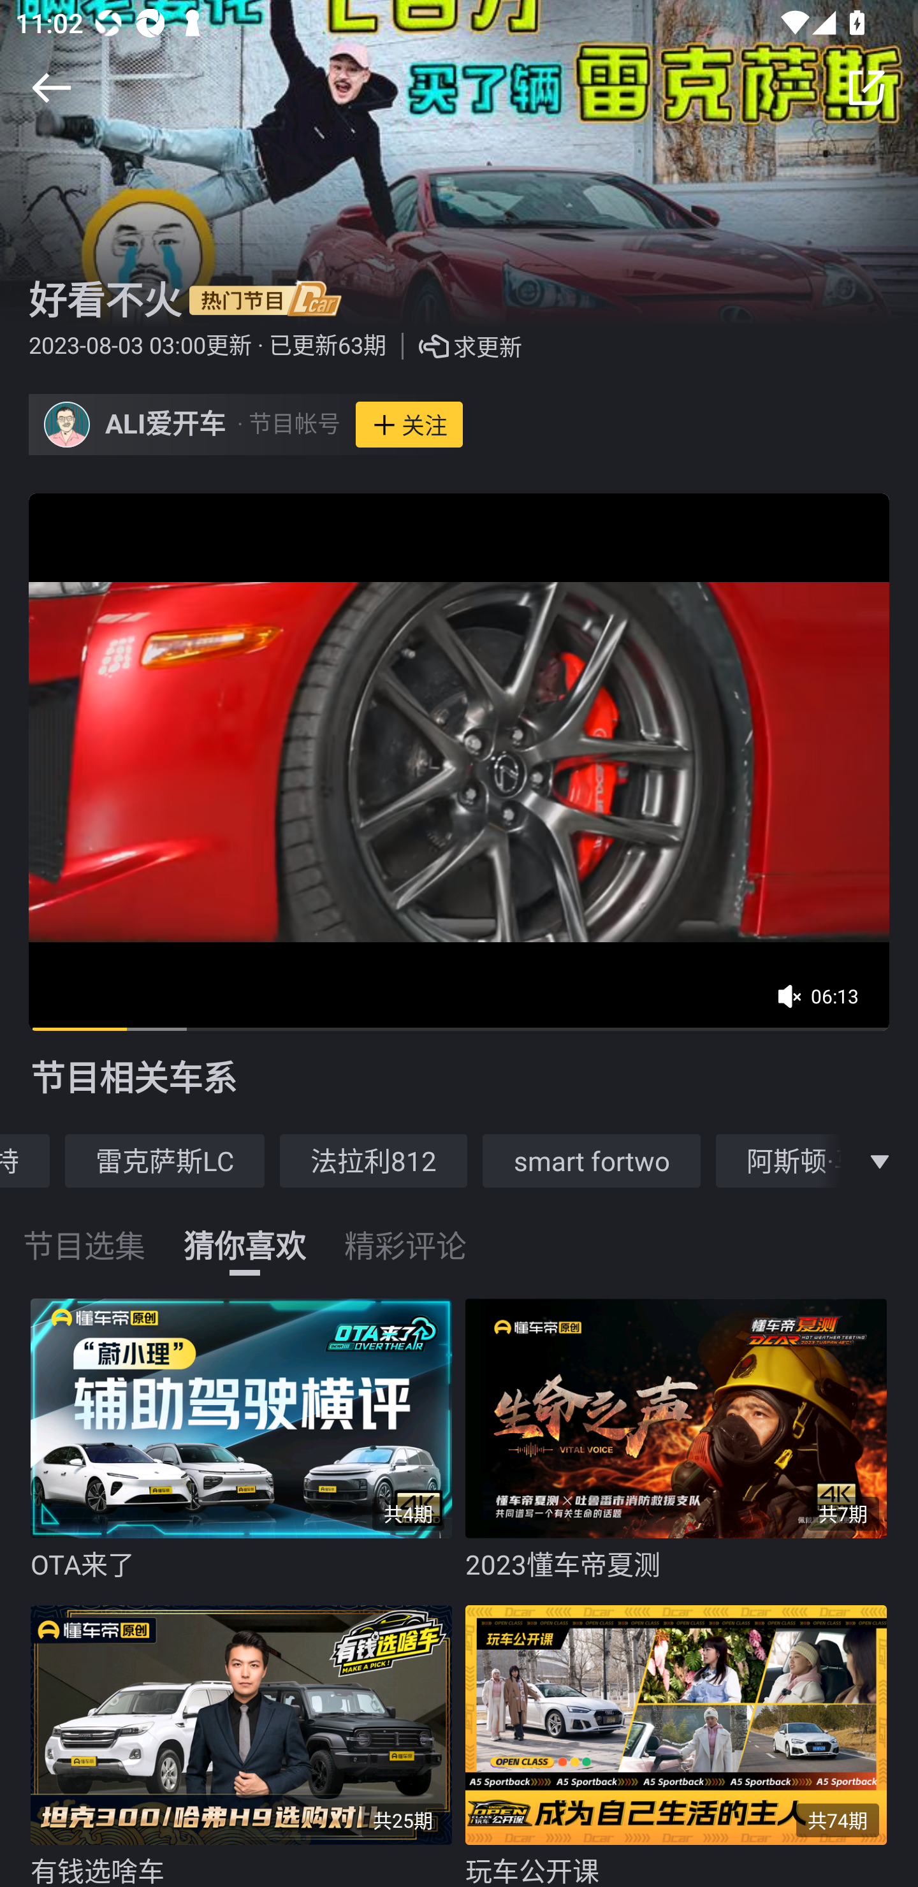 Image resolution: width=918 pixels, height=1887 pixels. What do you see at coordinates (247, 1740) in the screenshot?
I see `共25期 有钱选啥车` at bounding box center [247, 1740].